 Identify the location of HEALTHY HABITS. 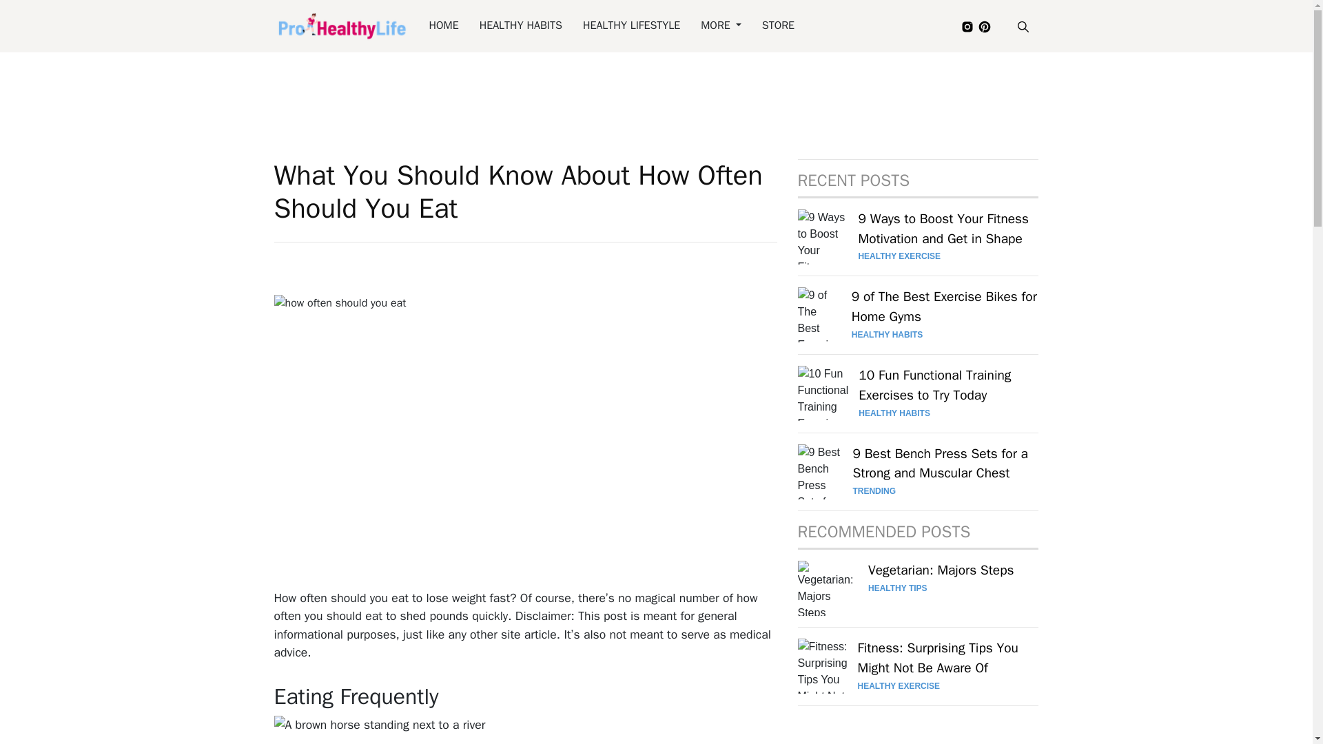
(888, 335).